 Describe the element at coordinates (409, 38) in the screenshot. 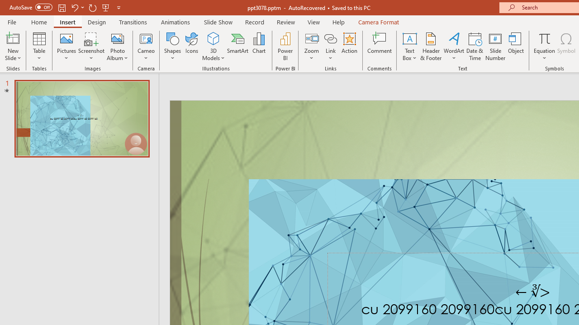

I see `Draw Horizontal Text Box` at that location.